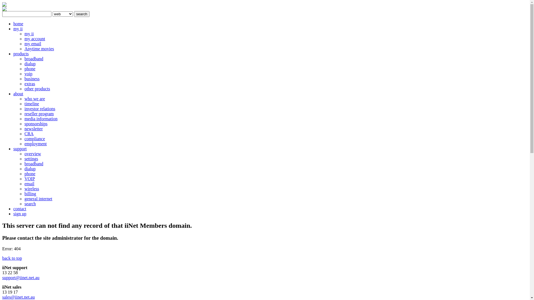  I want to click on CRA, so click(29, 134).